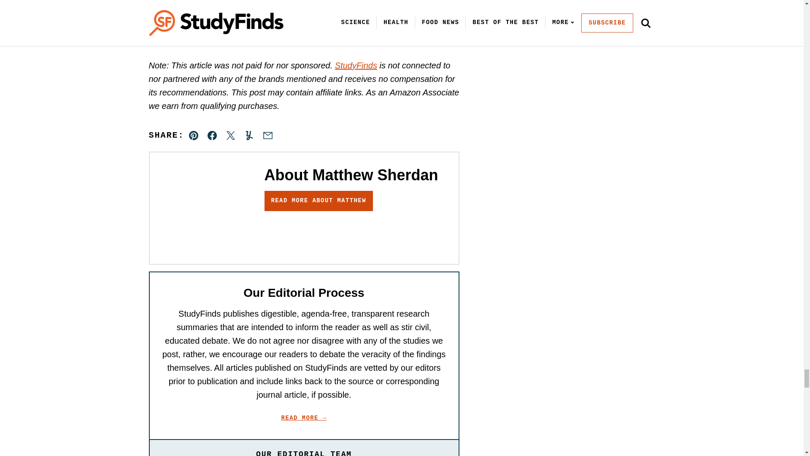 This screenshot has height=456, width=810. Describe the element at coordinates (267, 136) in the screenshot. I see `Share via Email` at that location.